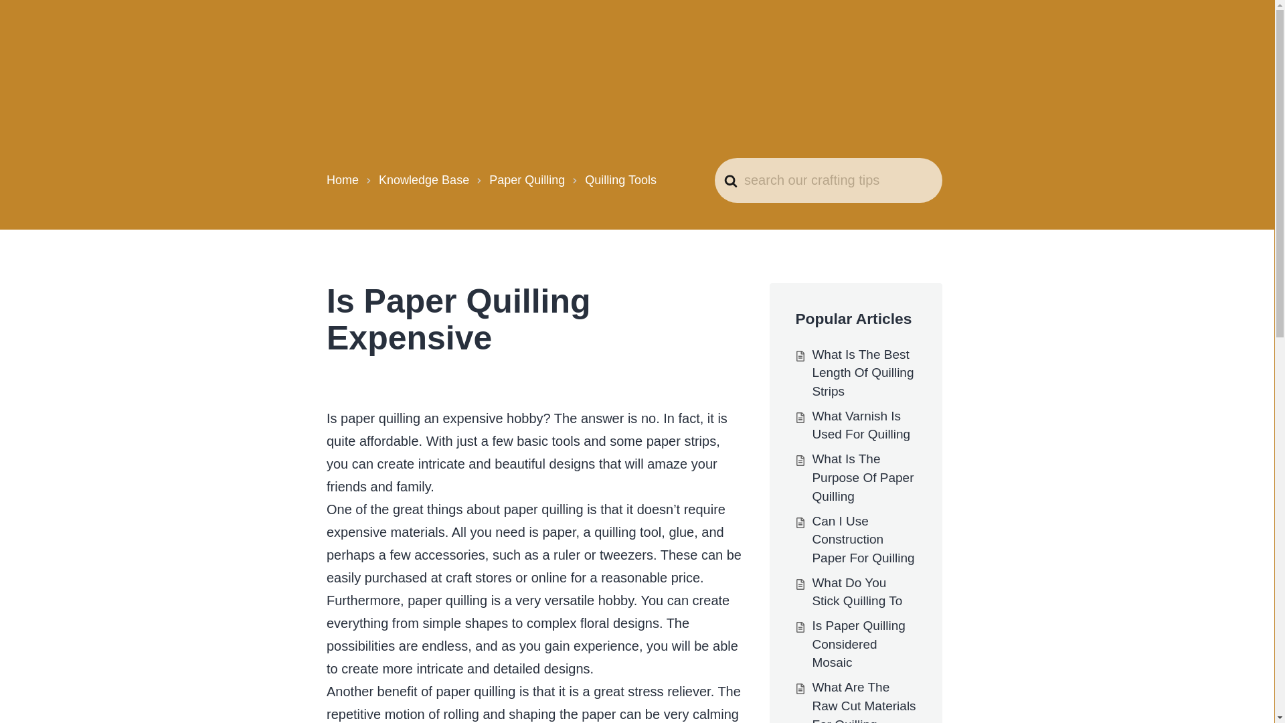 Image resolution: width=1285 pixels, height=723 pixels. I want to click on Quilling Tools, so click(620, 179).